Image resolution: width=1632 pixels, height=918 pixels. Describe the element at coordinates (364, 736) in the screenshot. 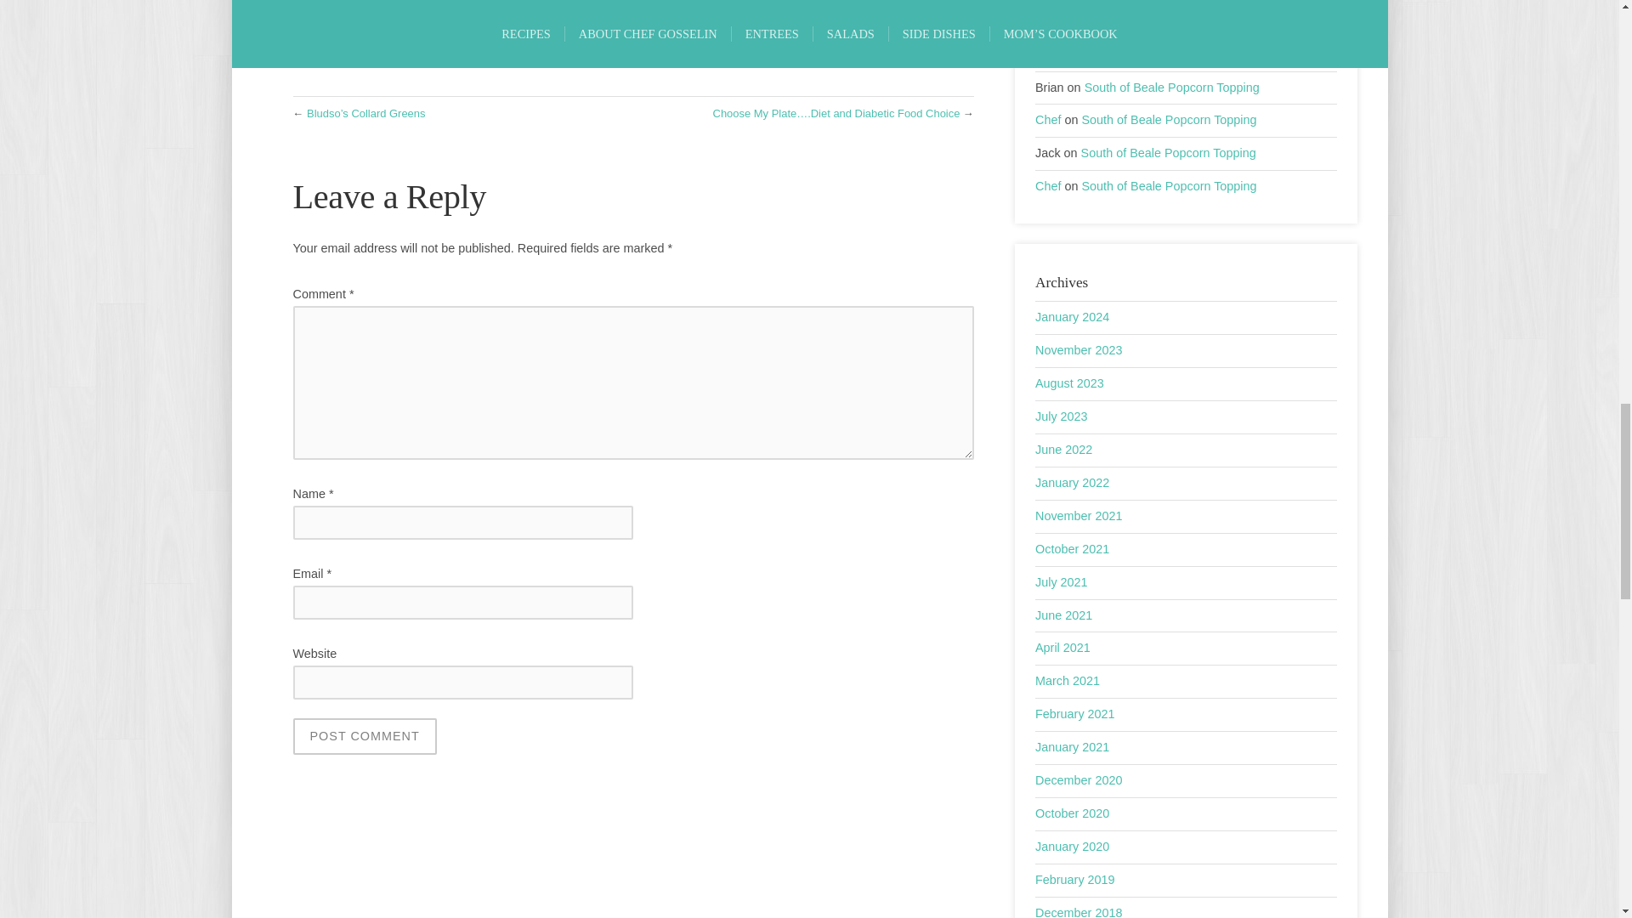

I see `Post Comment` at that location.